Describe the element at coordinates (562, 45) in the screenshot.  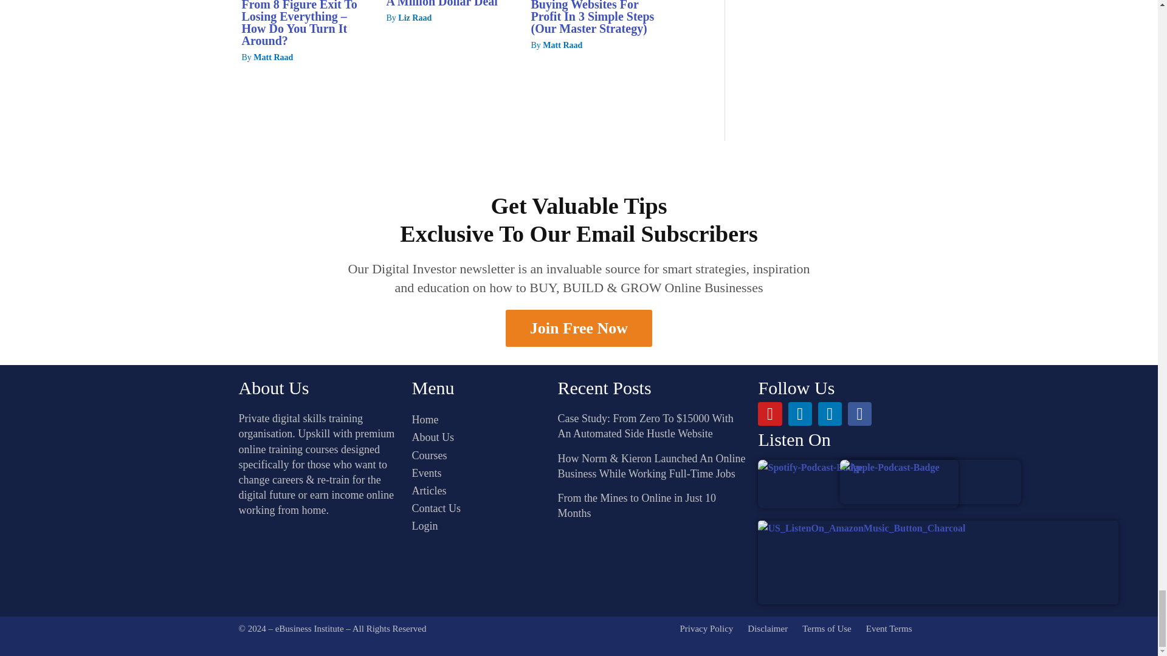
I see `View all posts by Matt Raad` at that location.